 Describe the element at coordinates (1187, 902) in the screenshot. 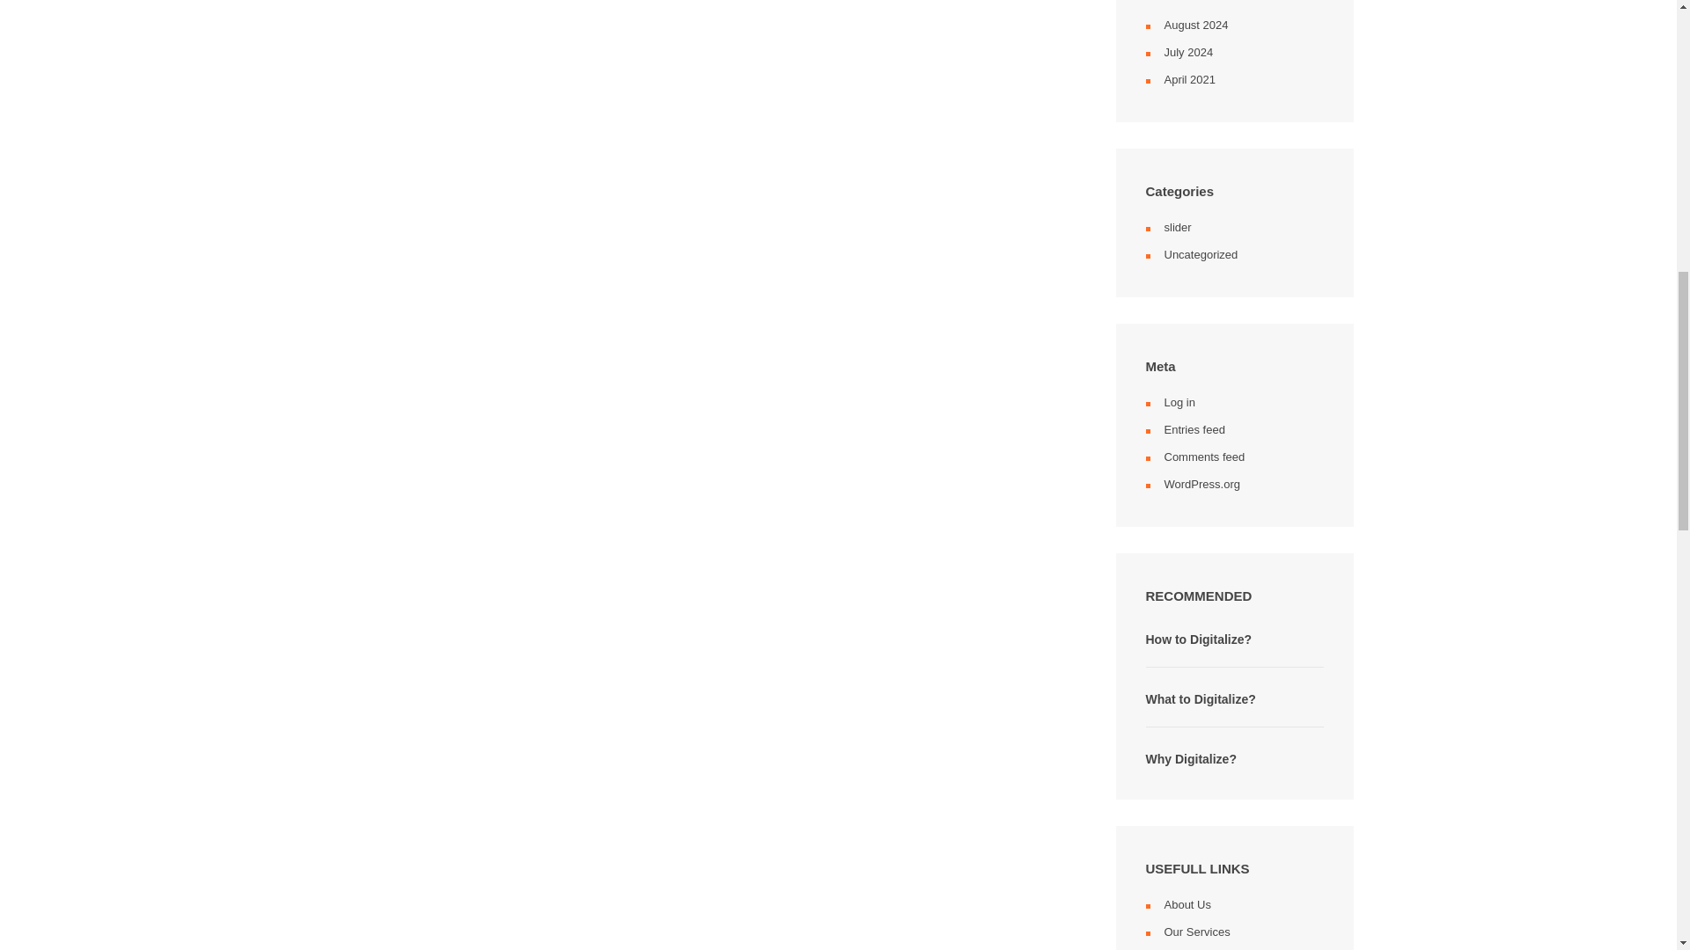

I see `About Us` at that location.